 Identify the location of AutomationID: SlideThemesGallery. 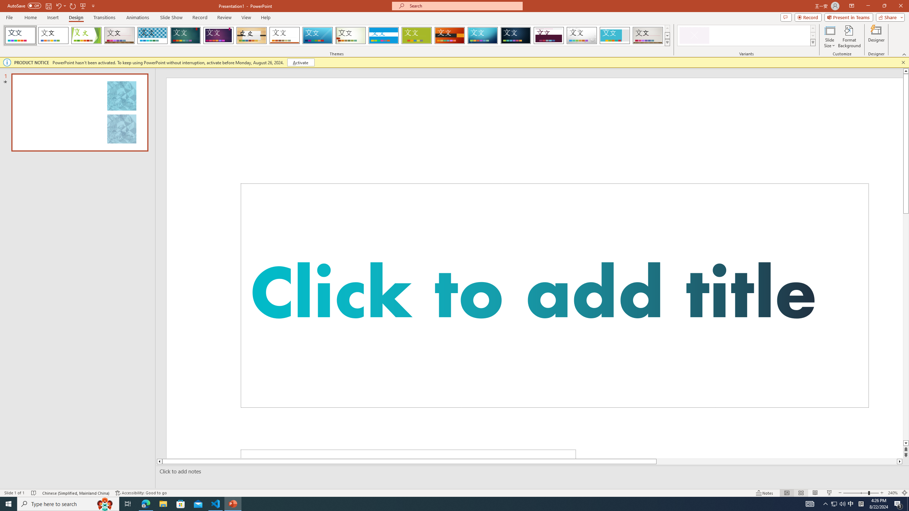
(337, 35).